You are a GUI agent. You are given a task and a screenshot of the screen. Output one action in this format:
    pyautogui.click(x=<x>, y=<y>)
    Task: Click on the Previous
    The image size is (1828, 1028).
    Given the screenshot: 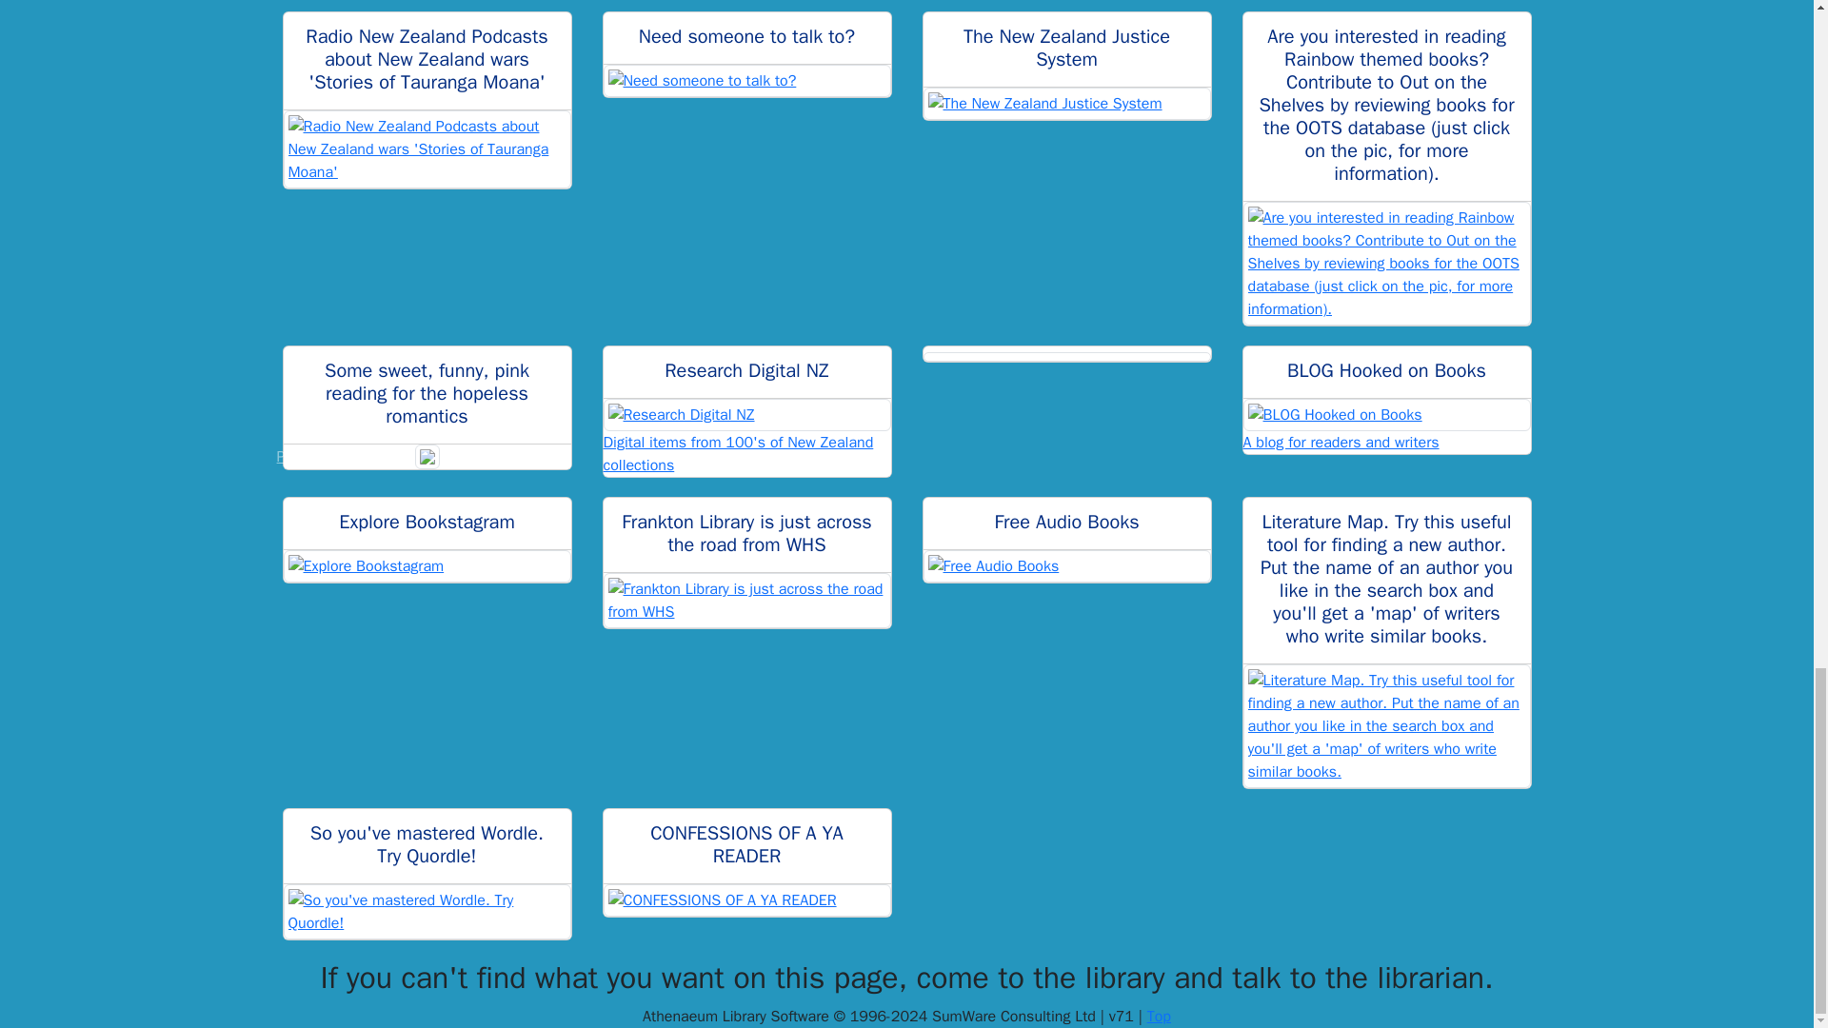 What is the action you would take?
    pyautogui.click(x=305, y=456)
    